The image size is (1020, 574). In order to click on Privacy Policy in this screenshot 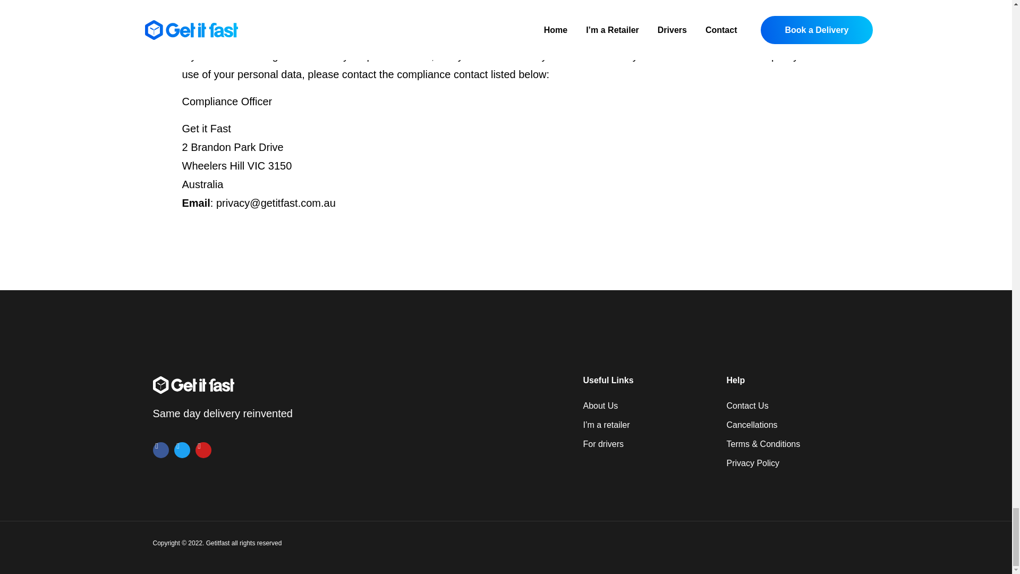, I will do `click(793, 463)`.